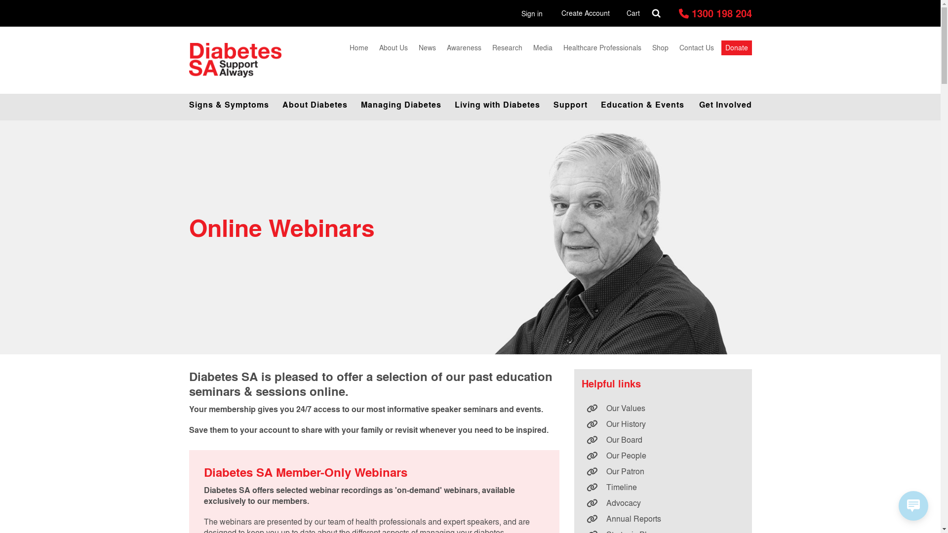 This screenshot has height=533, width=948. I want to click on Annual Reports, so click(663, 519).